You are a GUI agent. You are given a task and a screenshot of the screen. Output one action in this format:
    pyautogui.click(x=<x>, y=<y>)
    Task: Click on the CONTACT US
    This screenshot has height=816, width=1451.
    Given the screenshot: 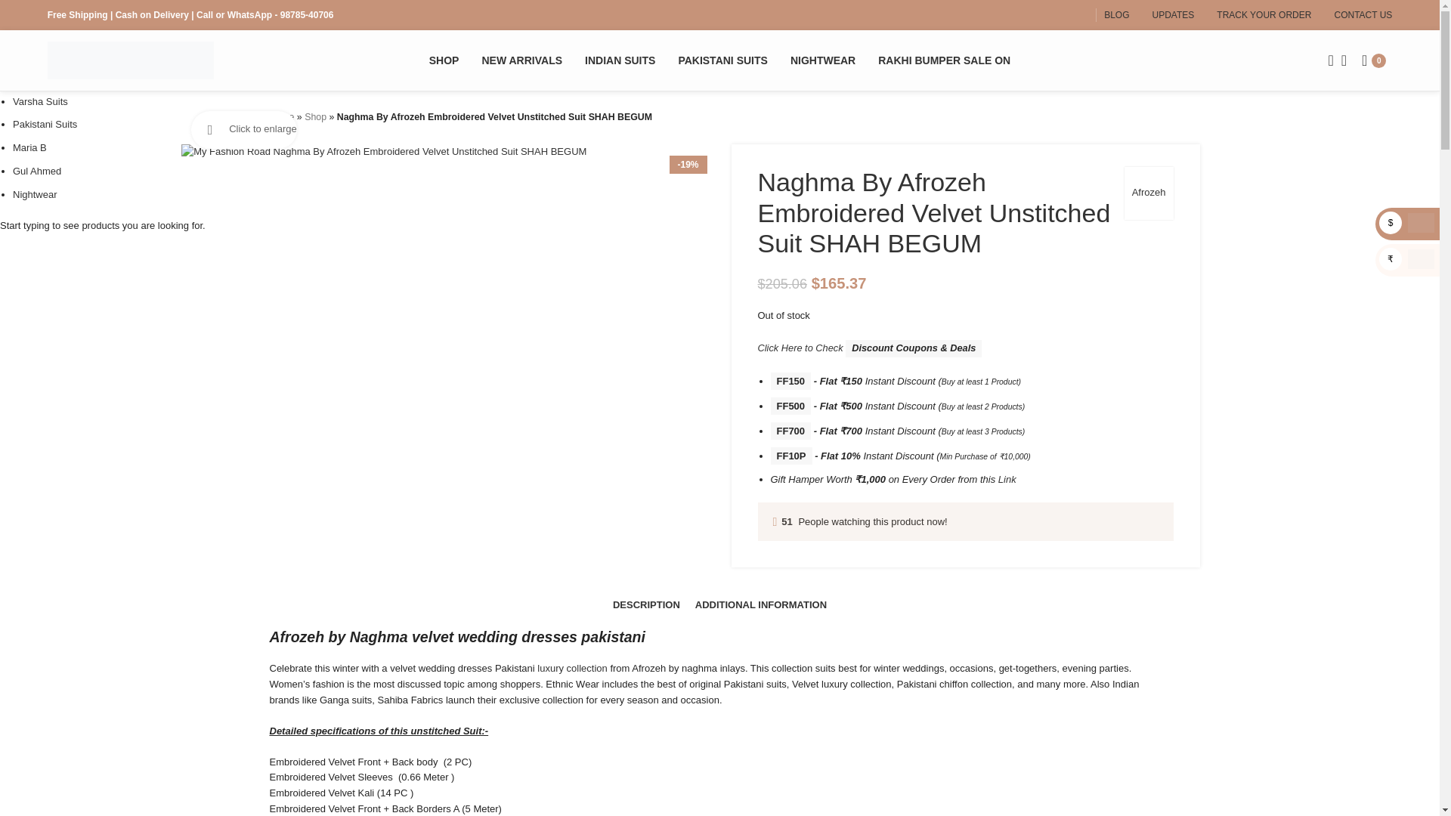 What is the action you would take?
    pyautogui.click(x=1362, y=15)
    